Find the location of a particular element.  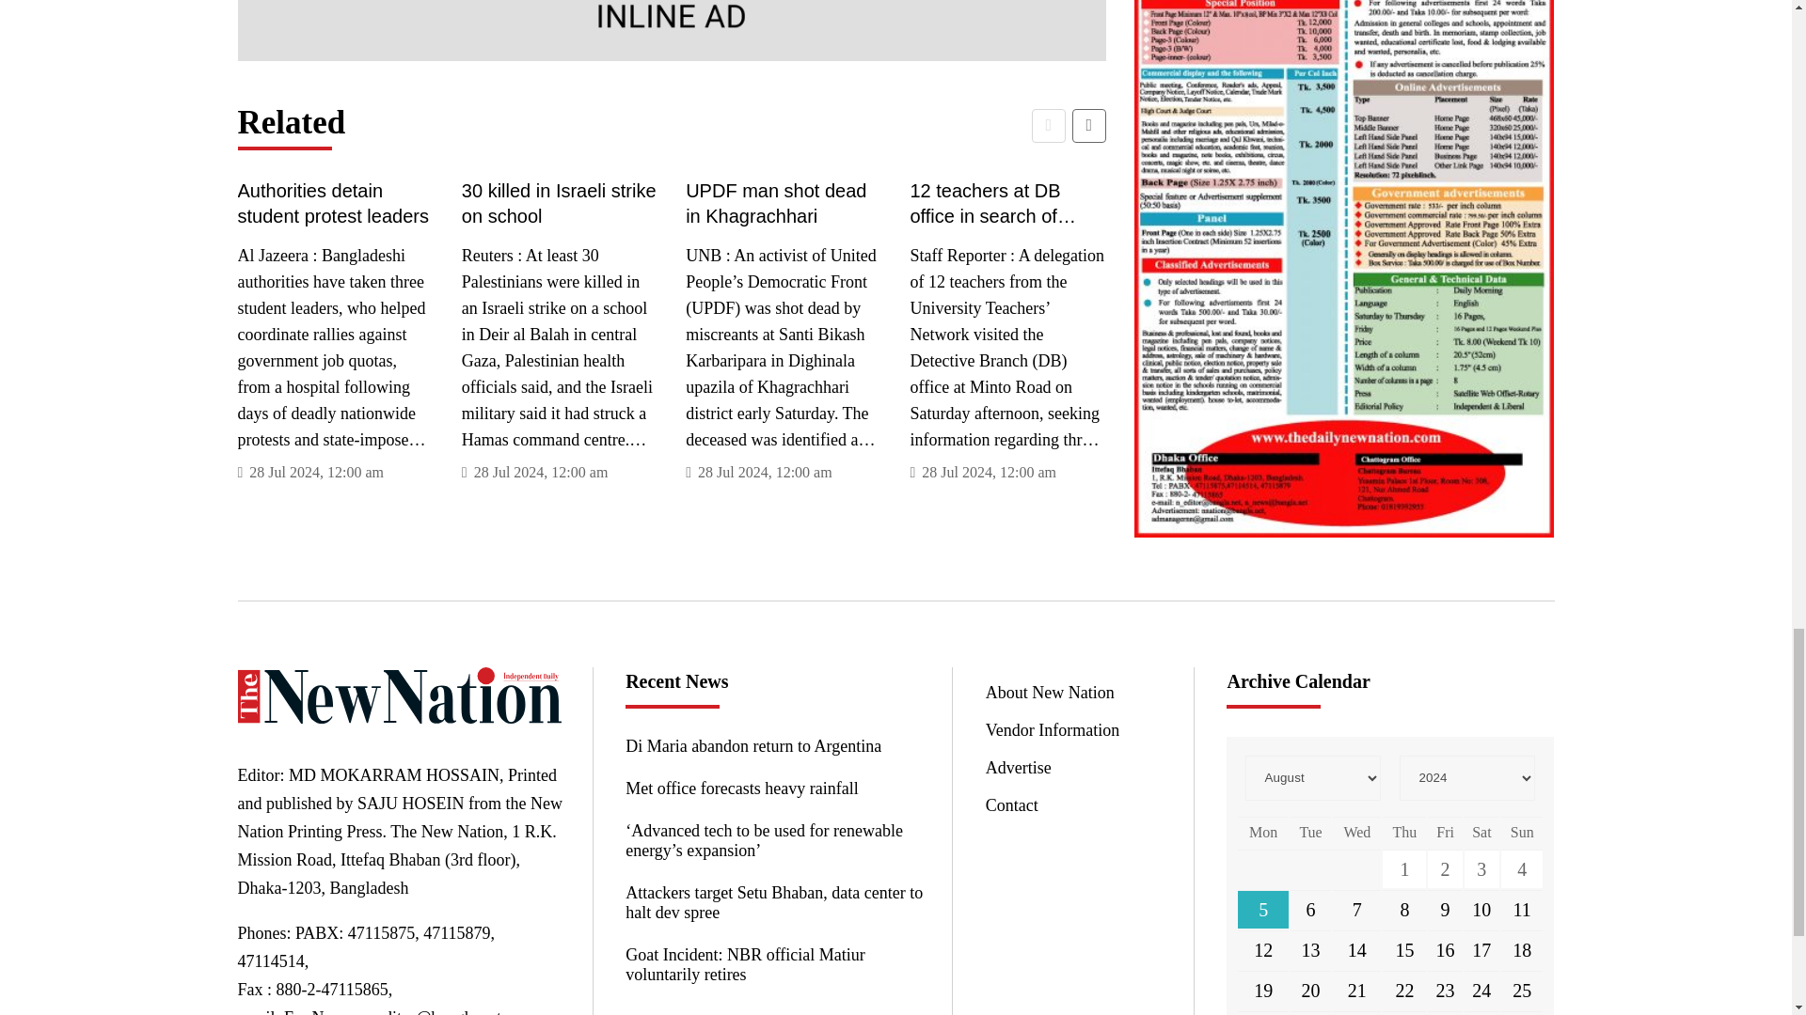

Met office forecasts heavy rainfall is located at coordinates (773, 789).